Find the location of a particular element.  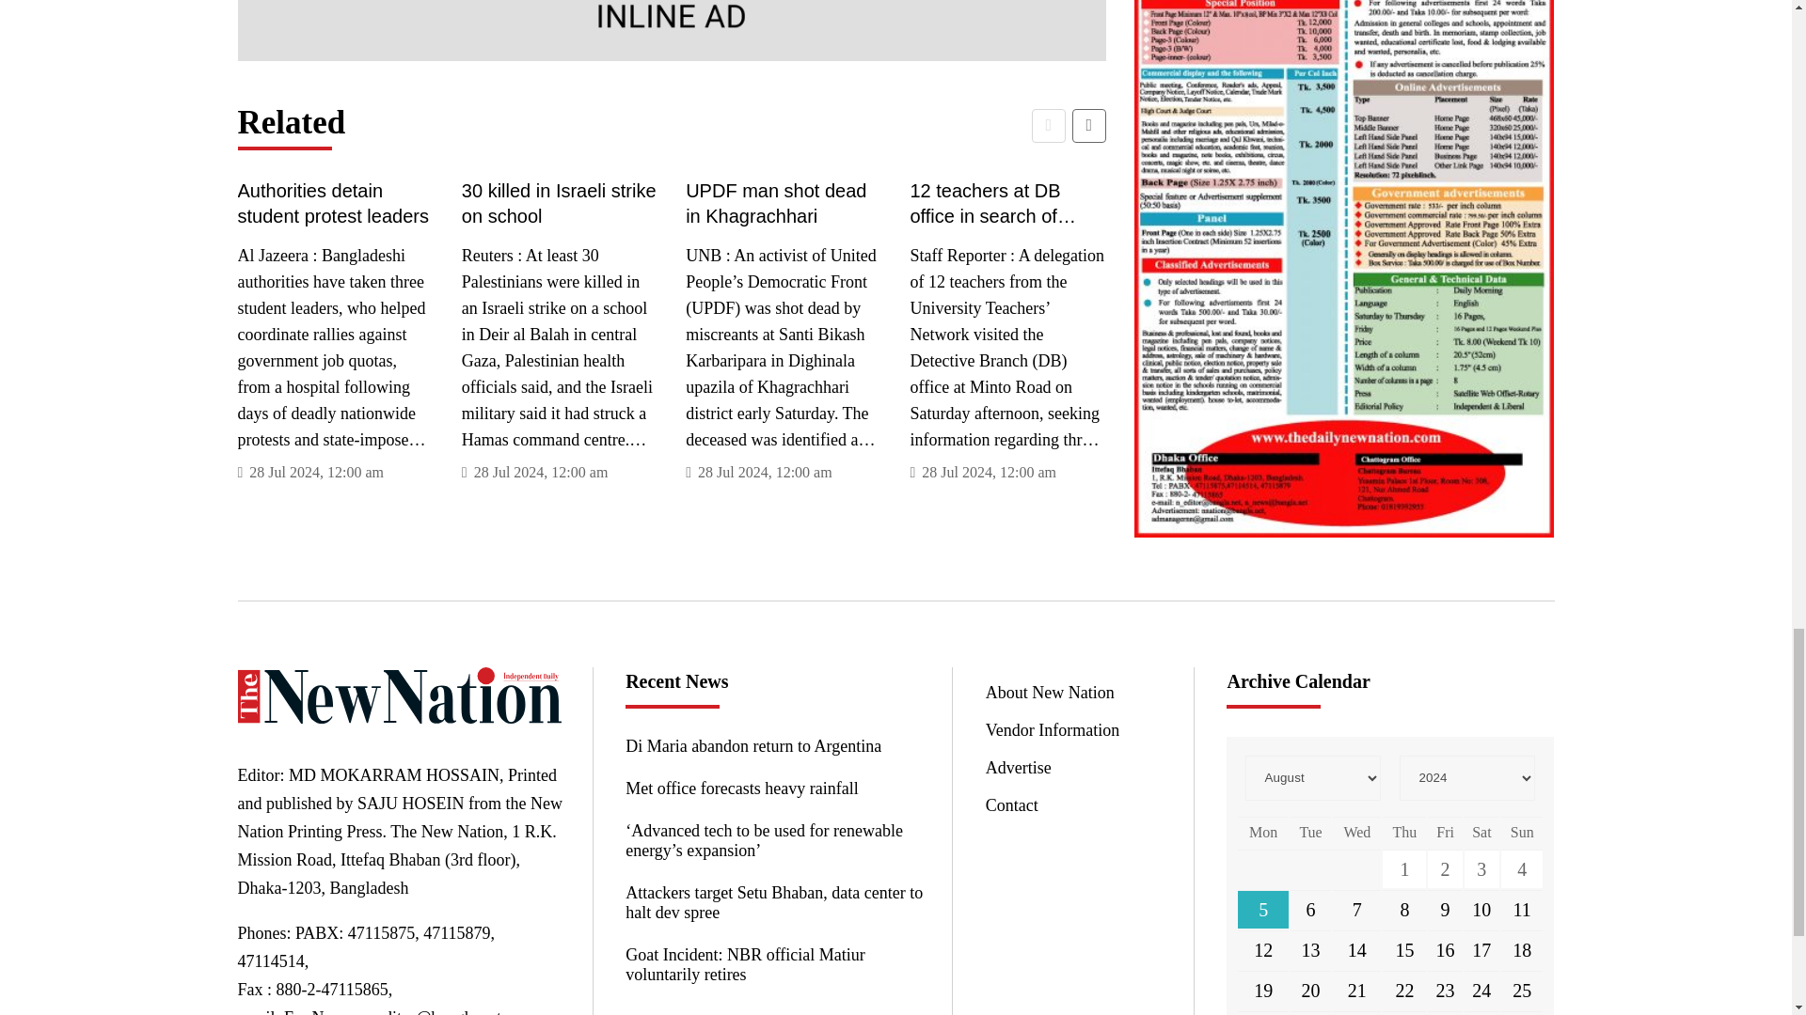

Met office forecasts heavy rainfall is located at coordinates (773, 789).